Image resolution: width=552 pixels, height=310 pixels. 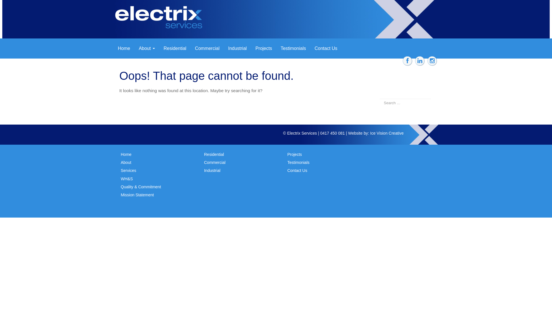 I want to click on Contact Us, so click(x=326, y=49).